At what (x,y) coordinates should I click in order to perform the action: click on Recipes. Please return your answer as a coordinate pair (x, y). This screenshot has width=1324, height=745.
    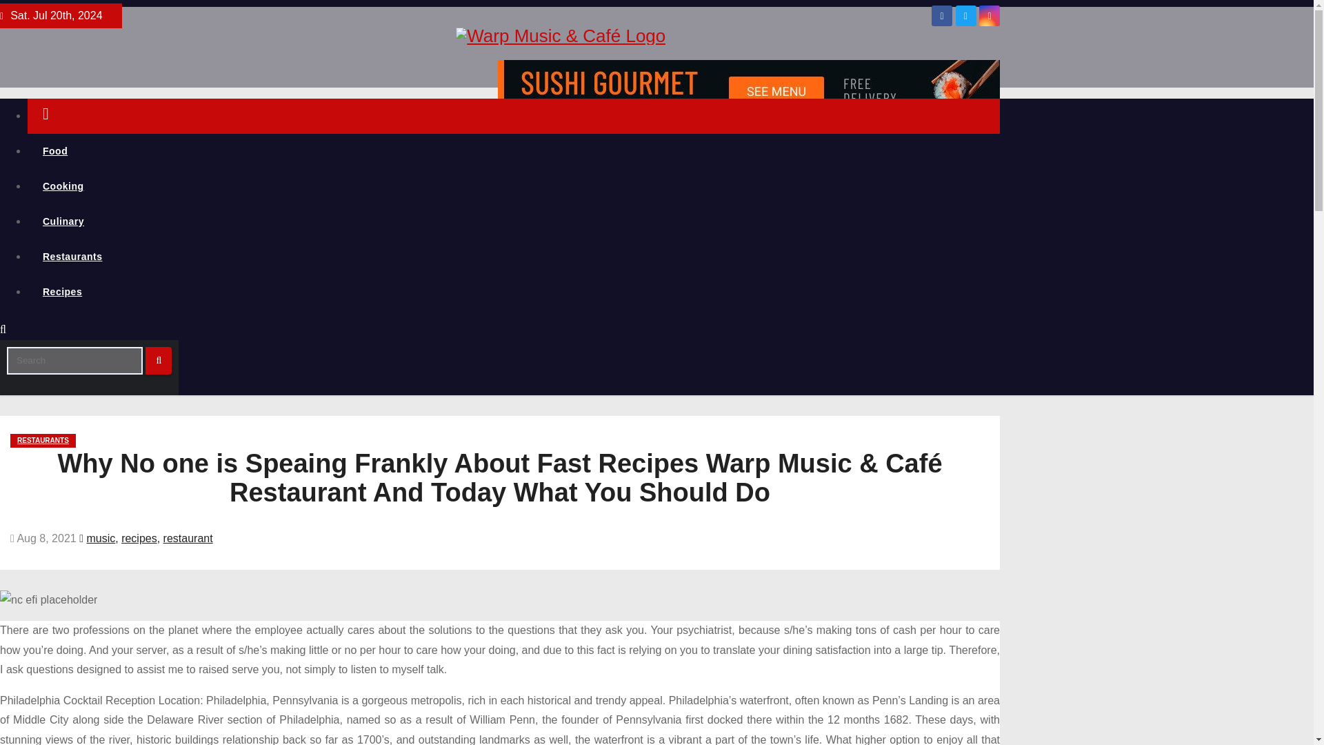
    Looking at the image, I should click on (513, 292).